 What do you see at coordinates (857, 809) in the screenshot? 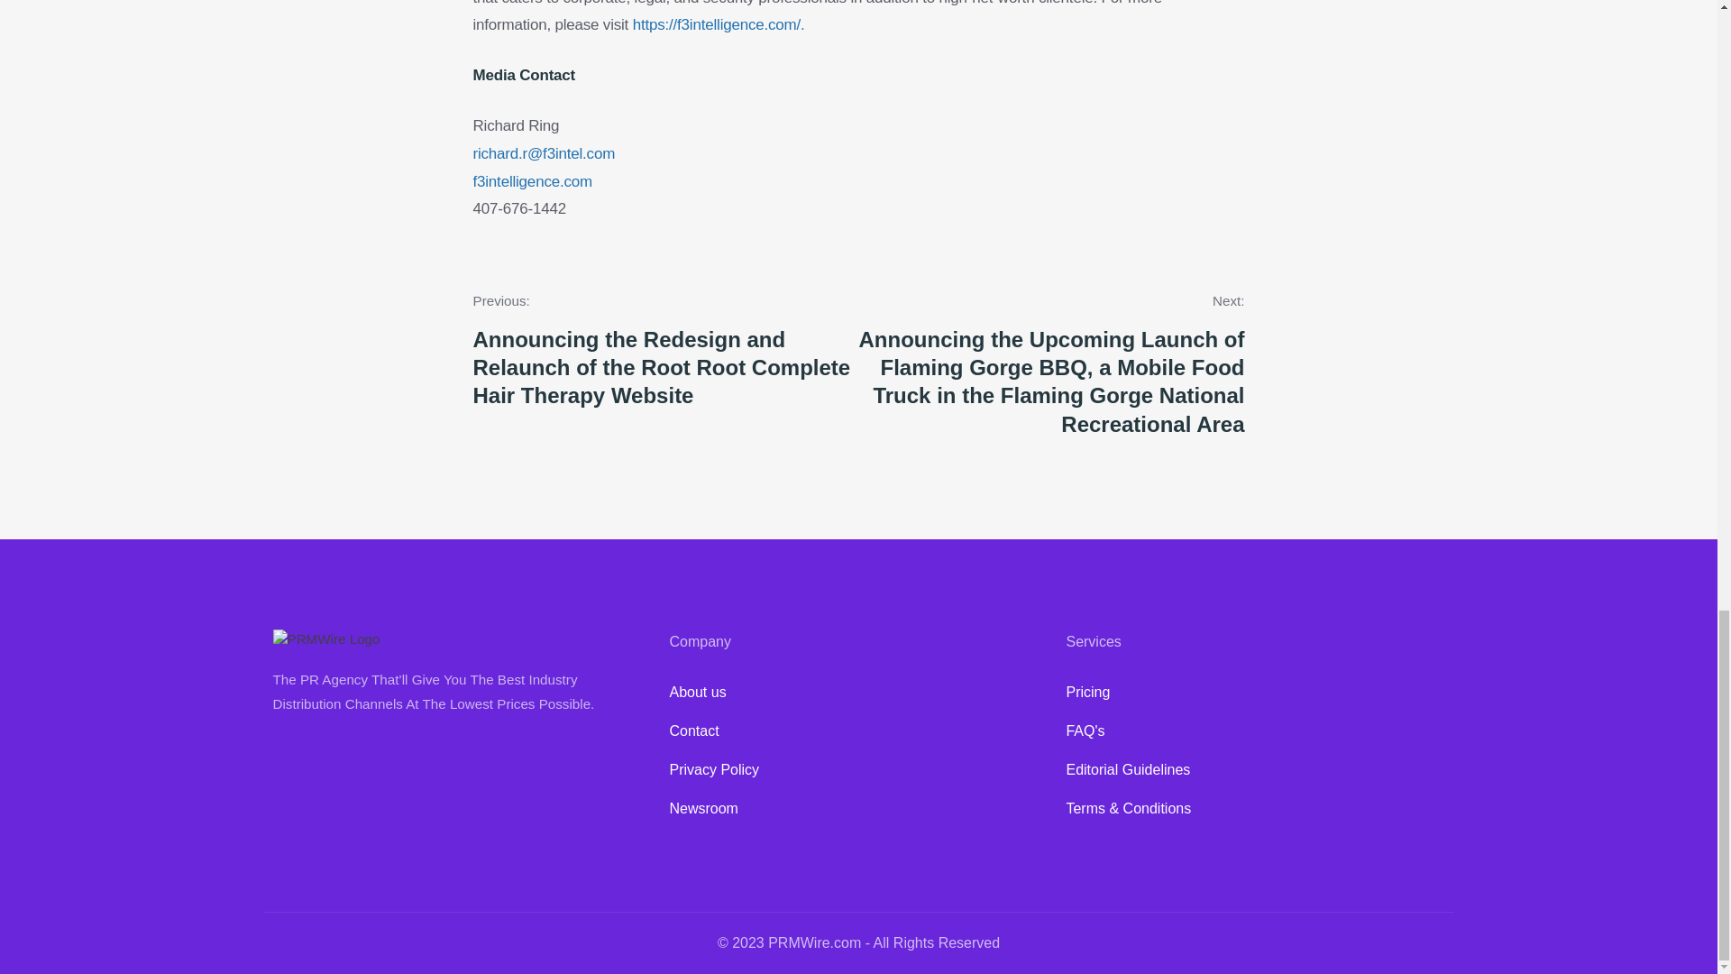
I see `Newsroom` at bounding box center [857, 809].